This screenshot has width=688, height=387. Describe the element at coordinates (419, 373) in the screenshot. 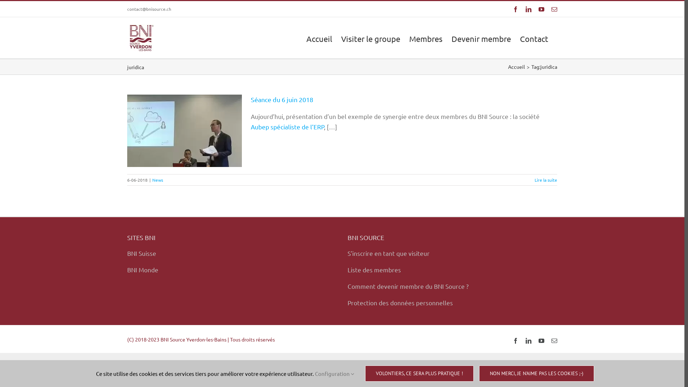

I see `VOLONTIERS, CE SERA PLUS PRATIQUE !` at that location.